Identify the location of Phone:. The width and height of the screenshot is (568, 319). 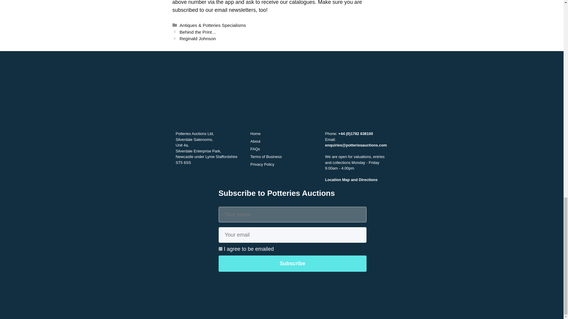
(332, 134).